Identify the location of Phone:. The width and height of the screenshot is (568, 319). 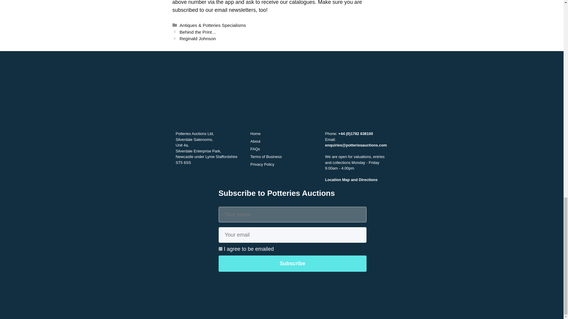
(332, 134).